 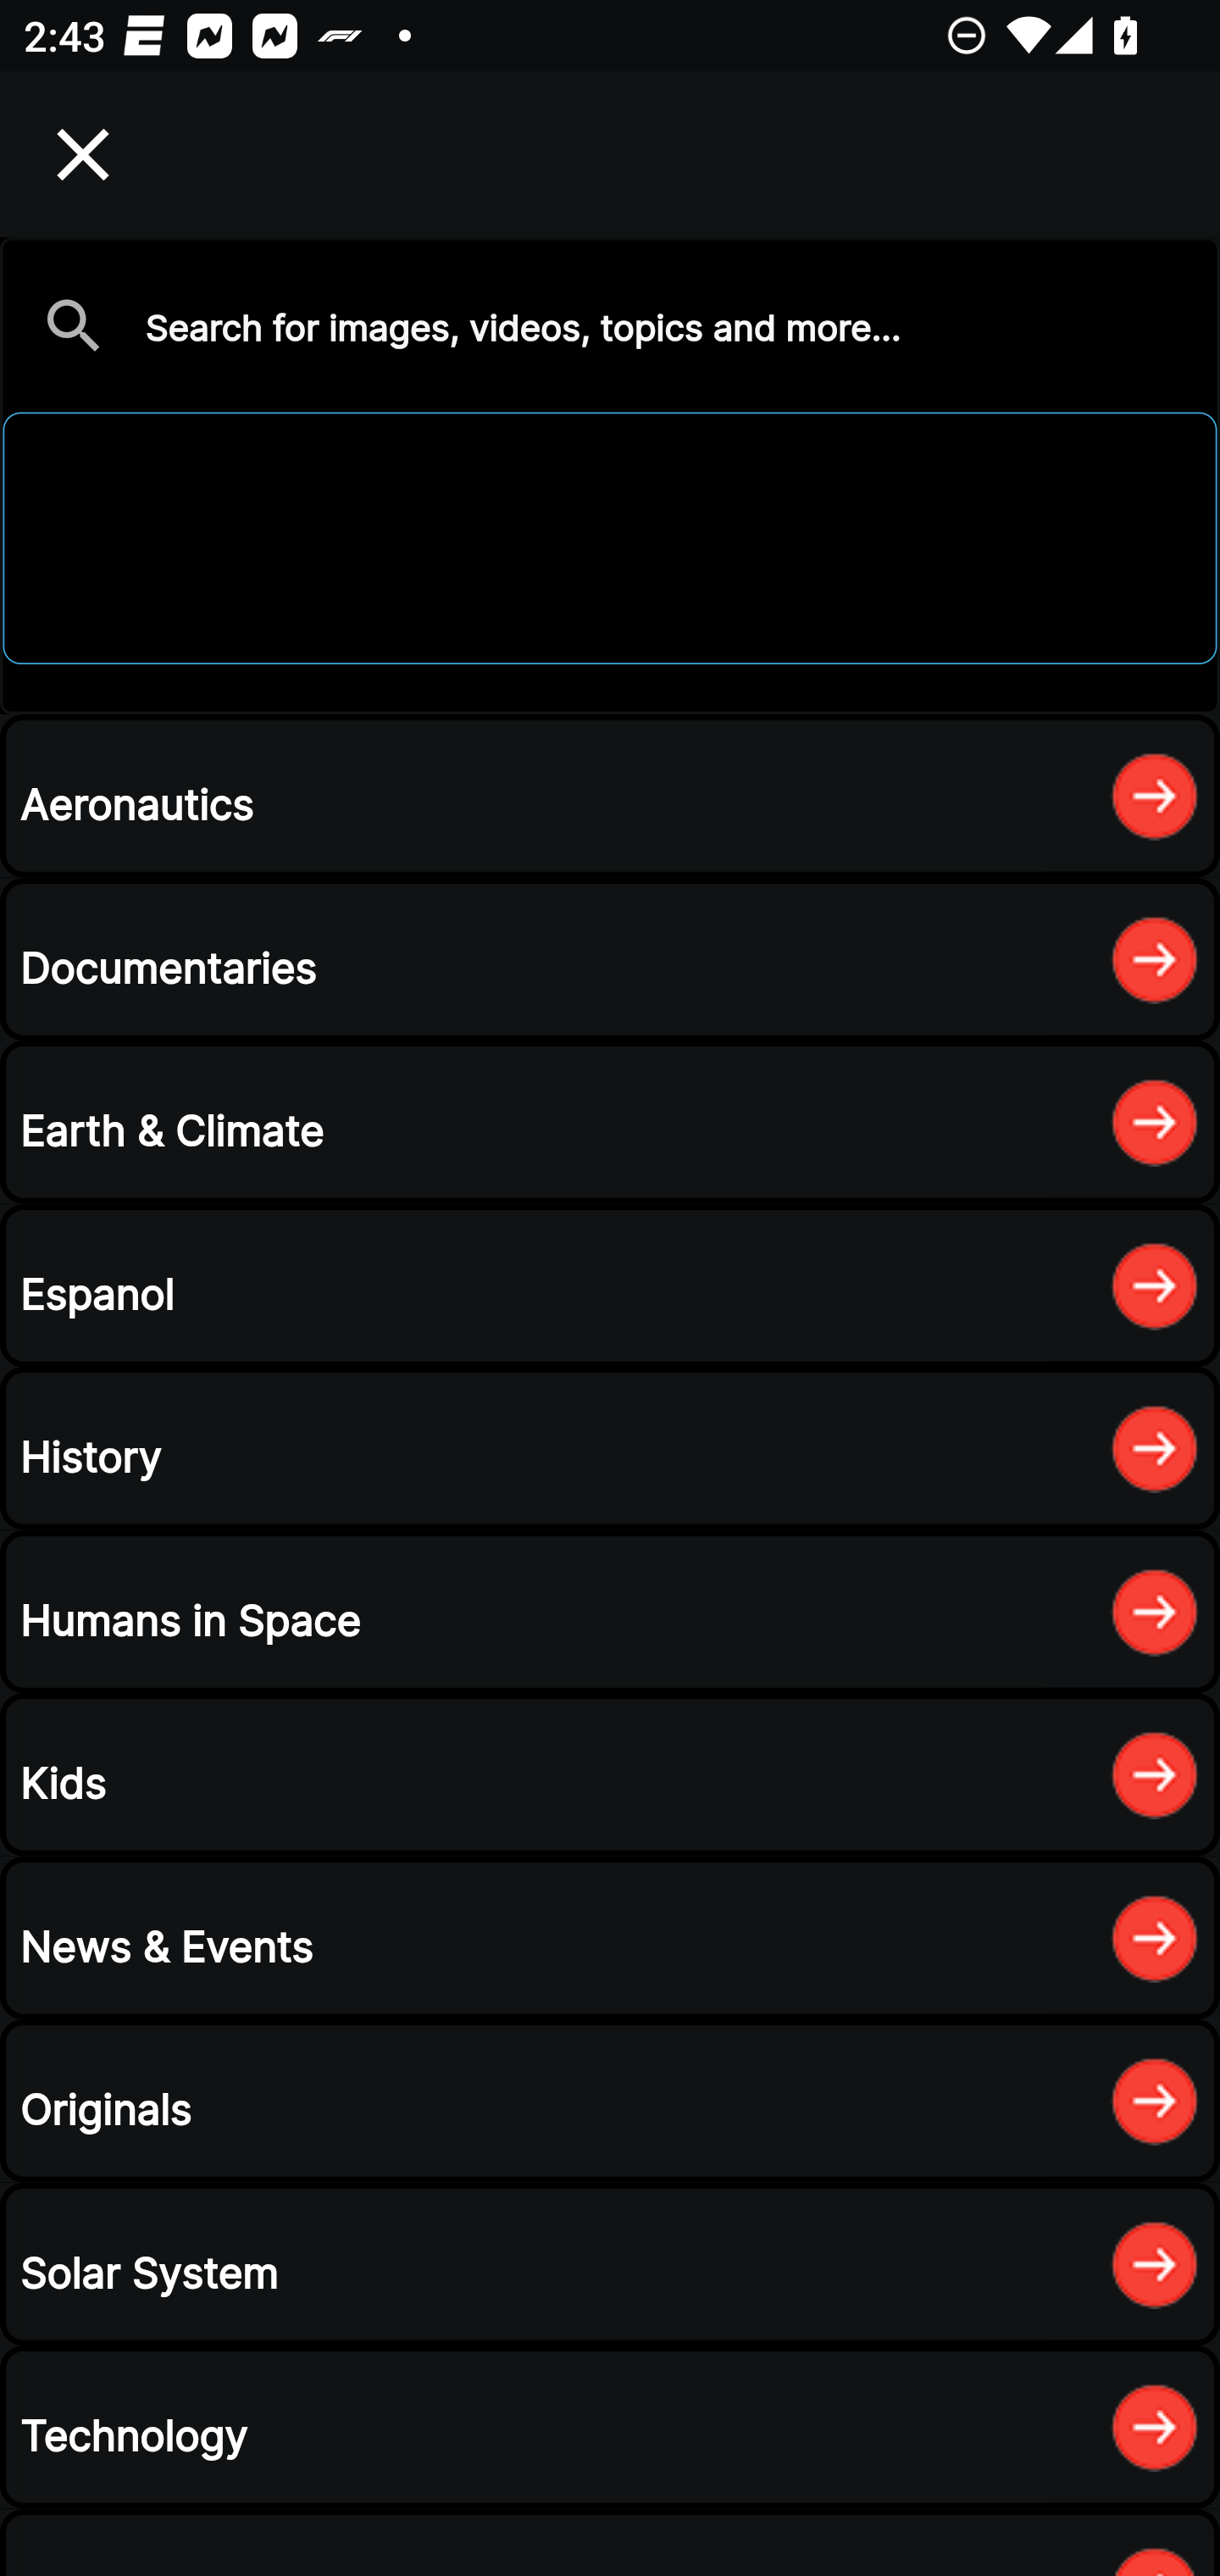 I want to click on Aeronautics, so click(x=610, y=796).